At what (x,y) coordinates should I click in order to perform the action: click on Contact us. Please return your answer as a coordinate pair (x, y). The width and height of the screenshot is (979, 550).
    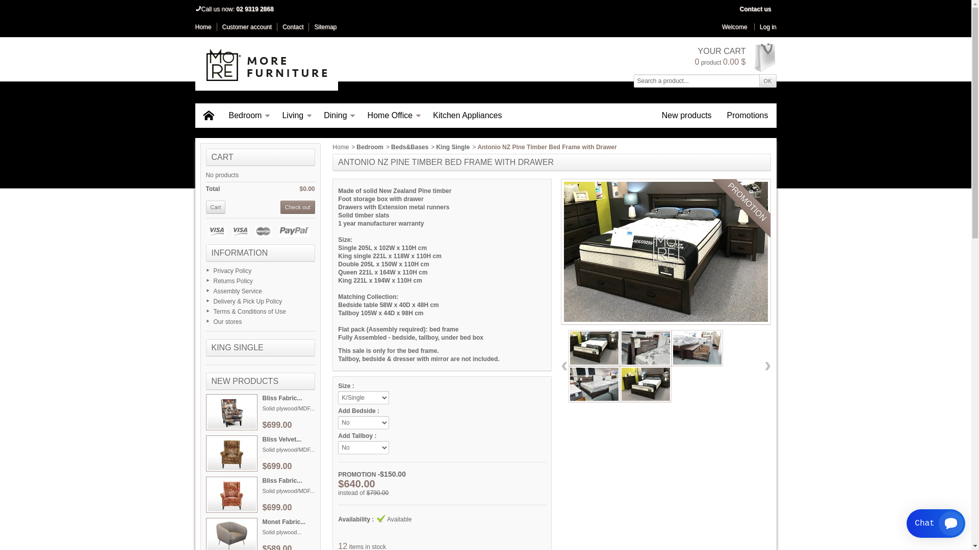
    Looking at the image, I should click on (755, 9).